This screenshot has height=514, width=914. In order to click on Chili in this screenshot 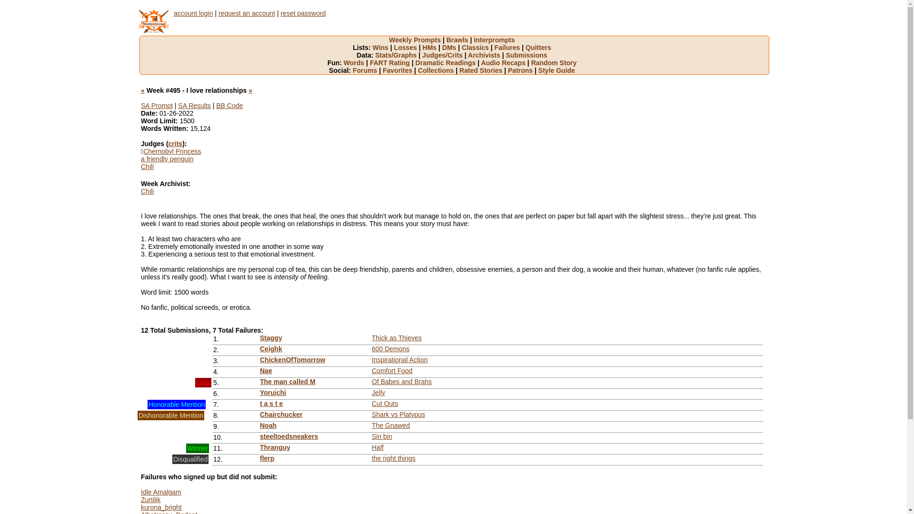, I will do `click(148, 167)`.